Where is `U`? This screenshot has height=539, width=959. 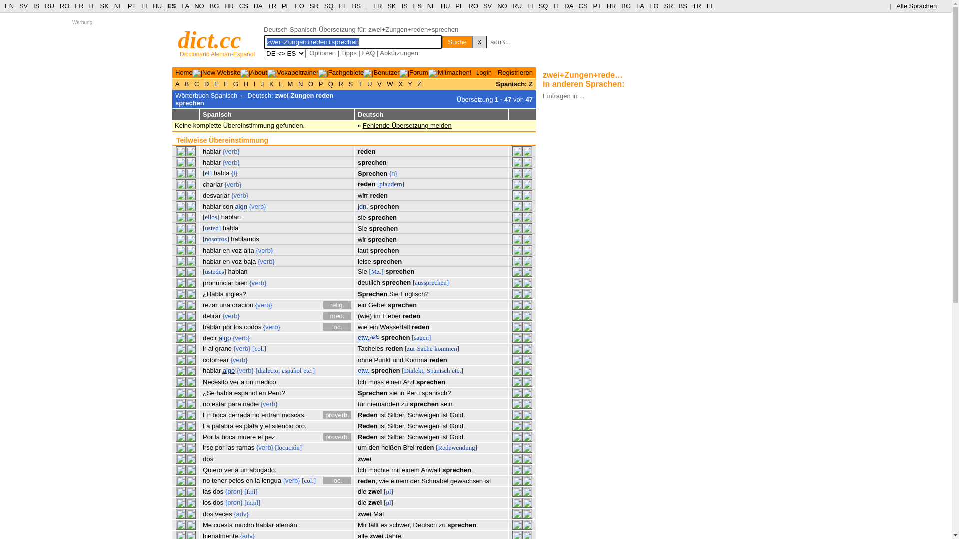
U is located at coordinates (370, 84).